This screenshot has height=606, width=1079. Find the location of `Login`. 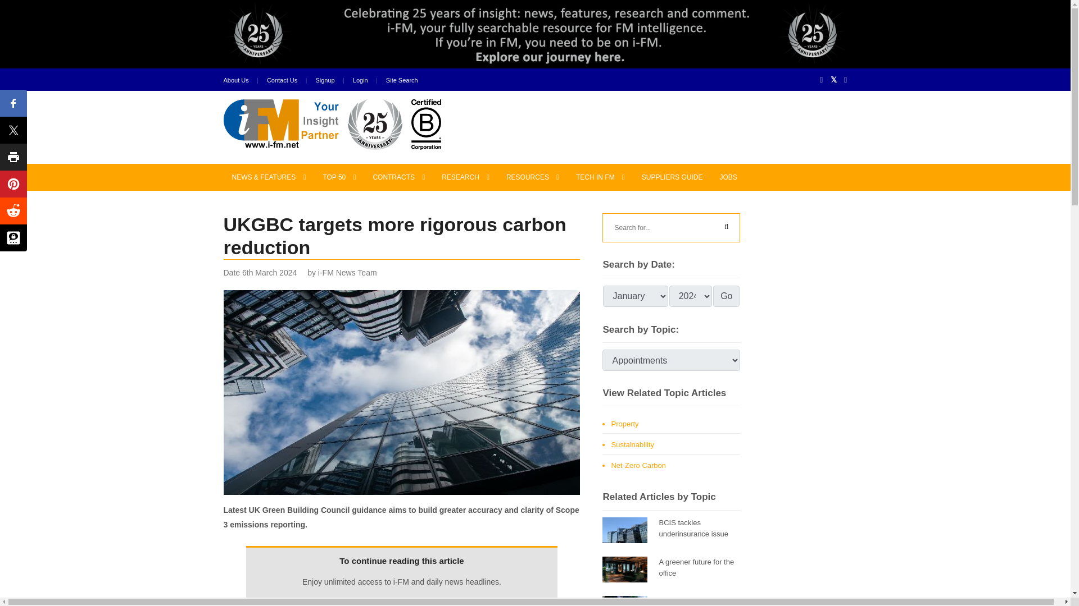

Login is located at coordinates (360, 81).